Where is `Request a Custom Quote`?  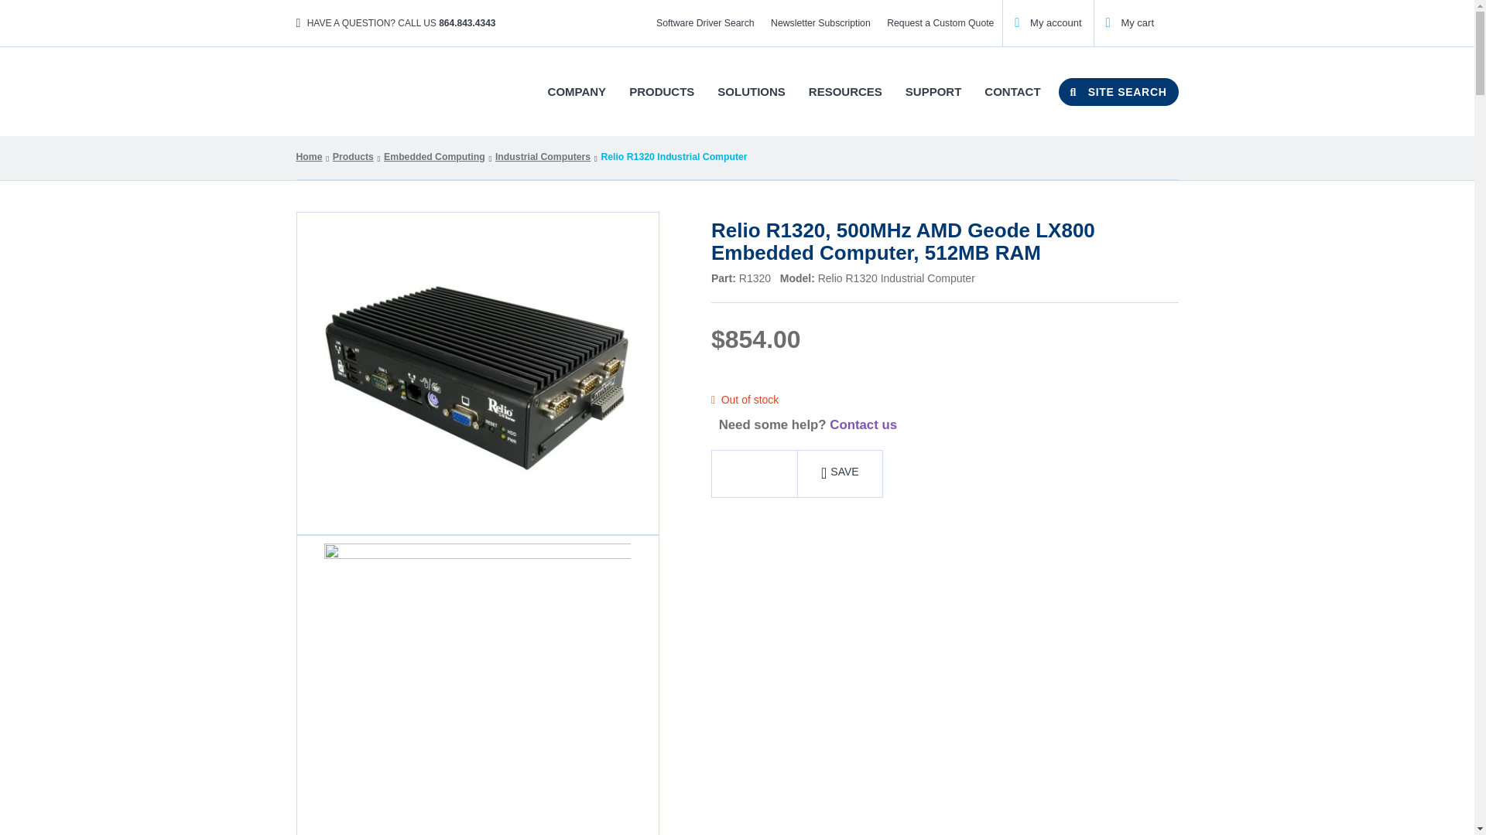
Request a Custom Quote is located at coordinates (940, 23).